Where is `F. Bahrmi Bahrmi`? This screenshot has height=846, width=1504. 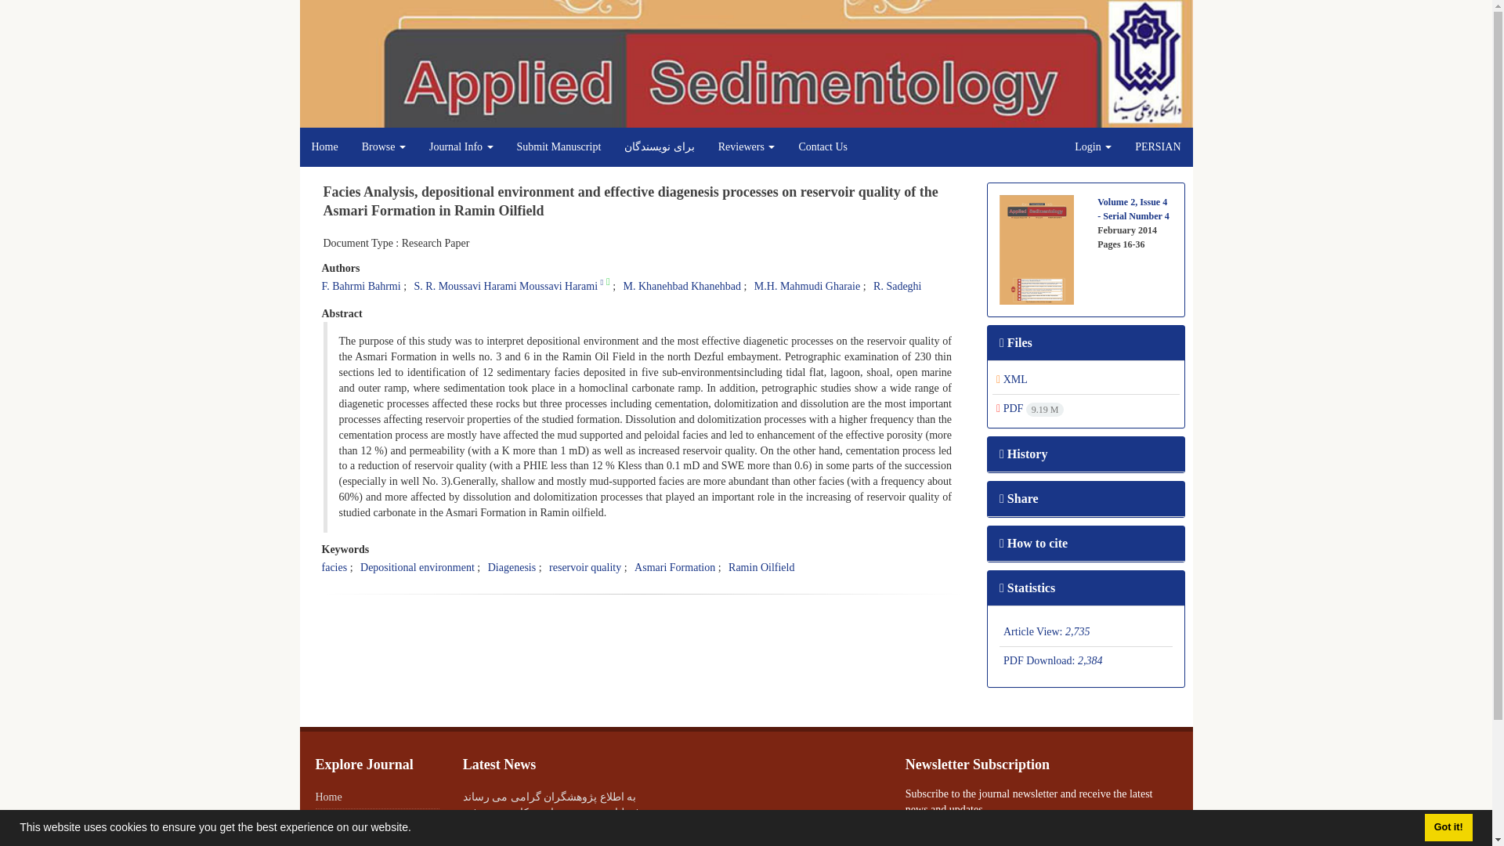 F. Bahrmi Bahrmi is located at coordinates (360, 285).